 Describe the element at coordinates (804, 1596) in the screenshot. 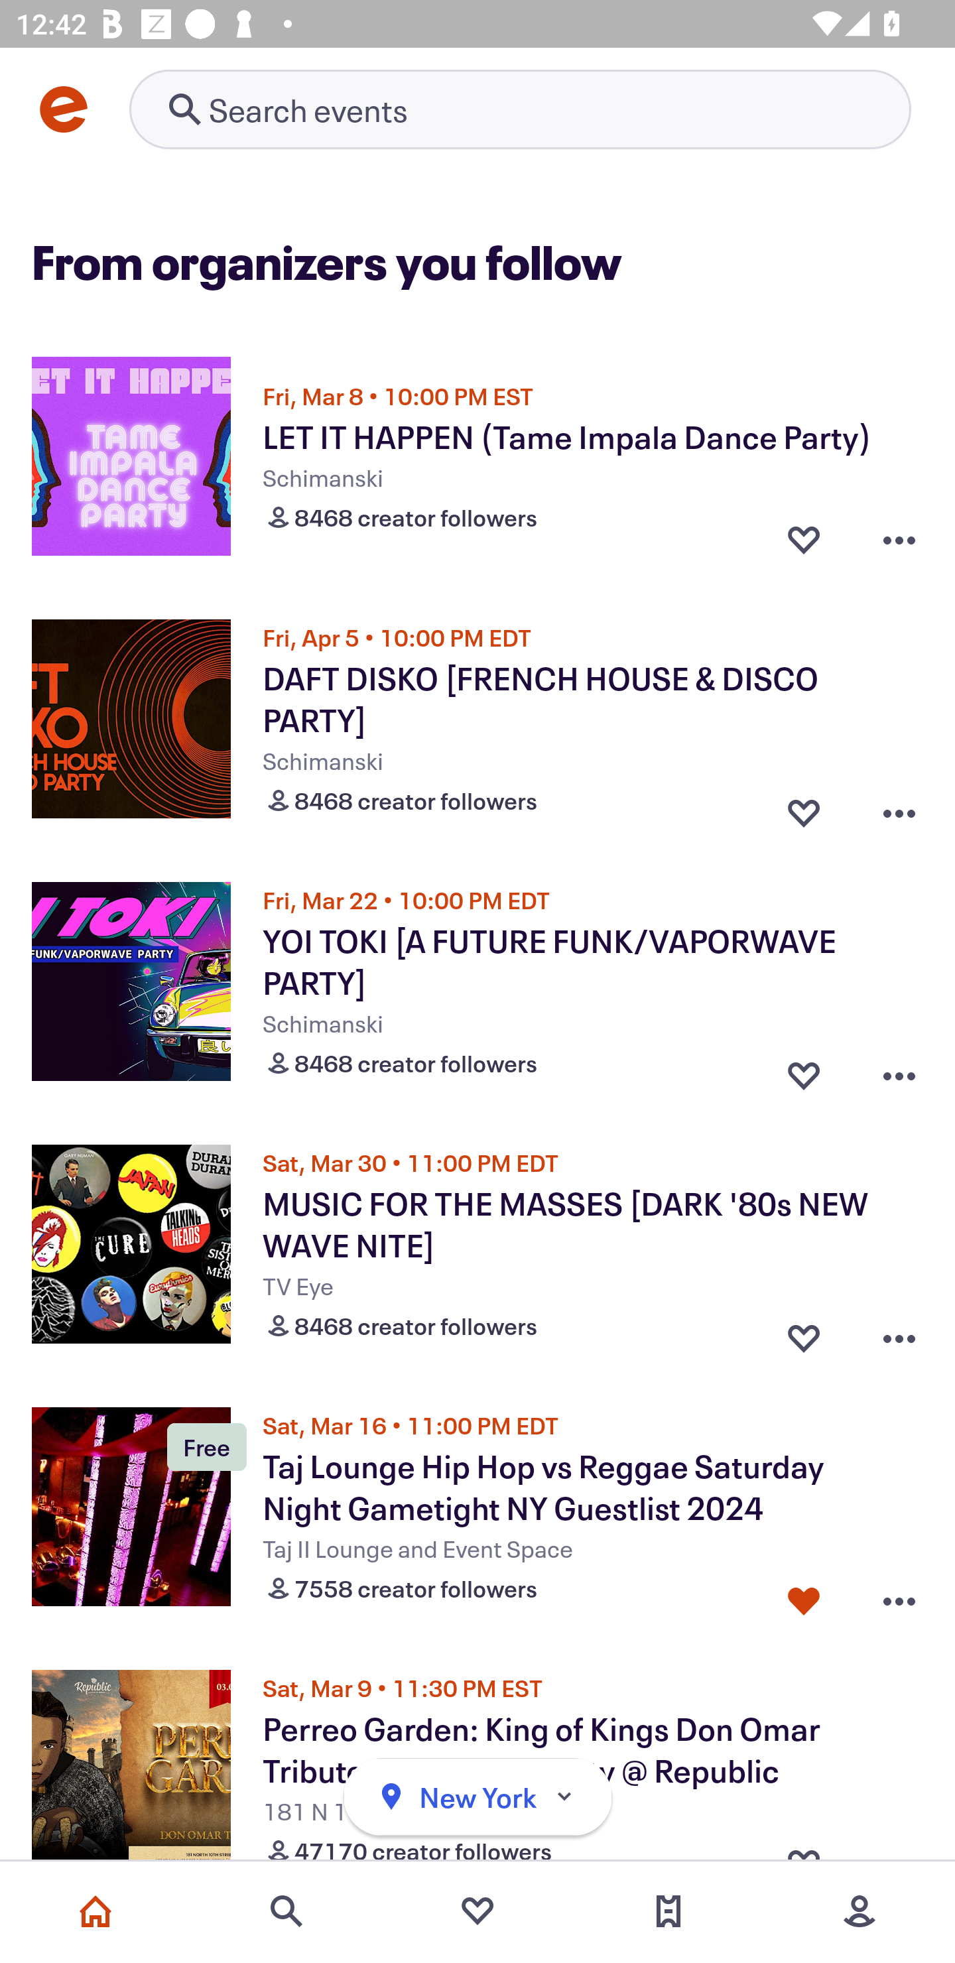

I see `Favorite button` at that location.